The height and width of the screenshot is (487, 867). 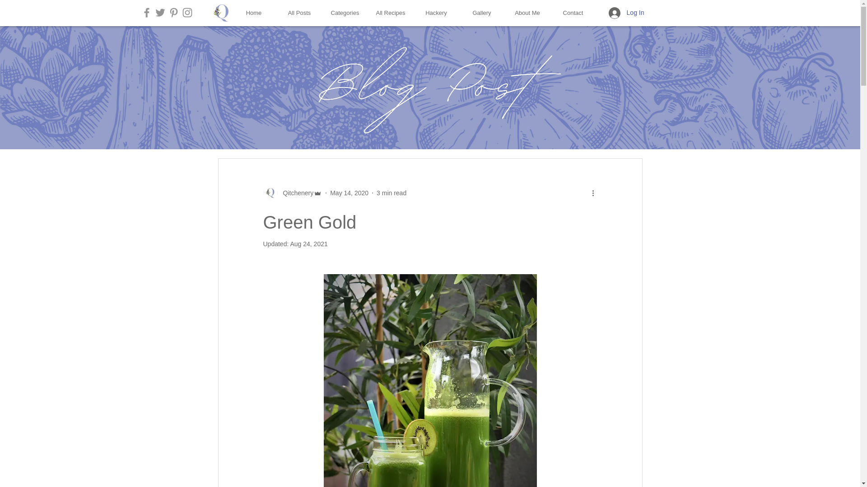 I want to click on Contact, so click(x=573, y=13).